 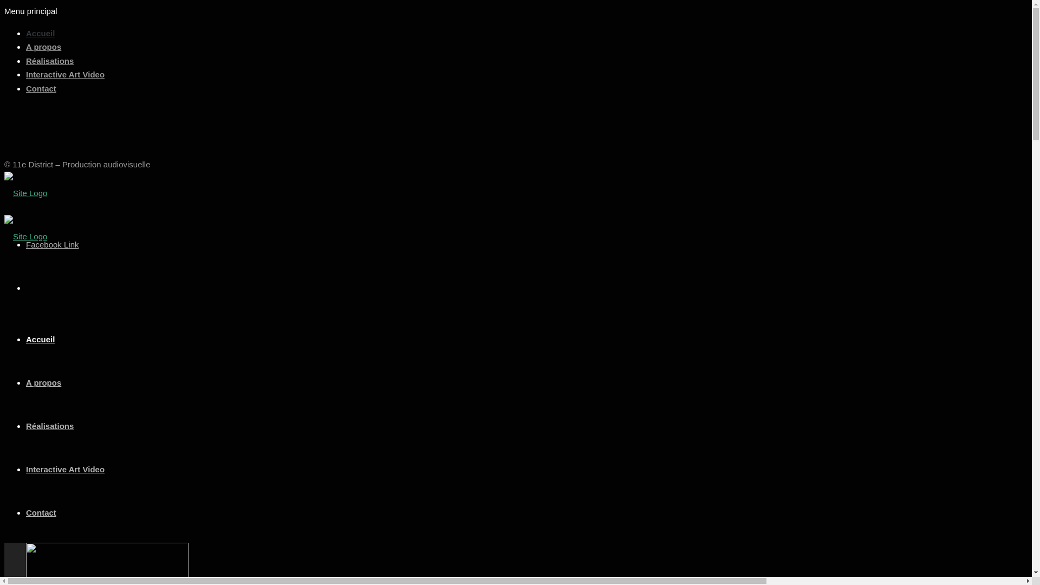 What do you see at coordinates (65, 469) in the screenshot?
I see `Interactive Art Video` at bounding box center [65, 469].